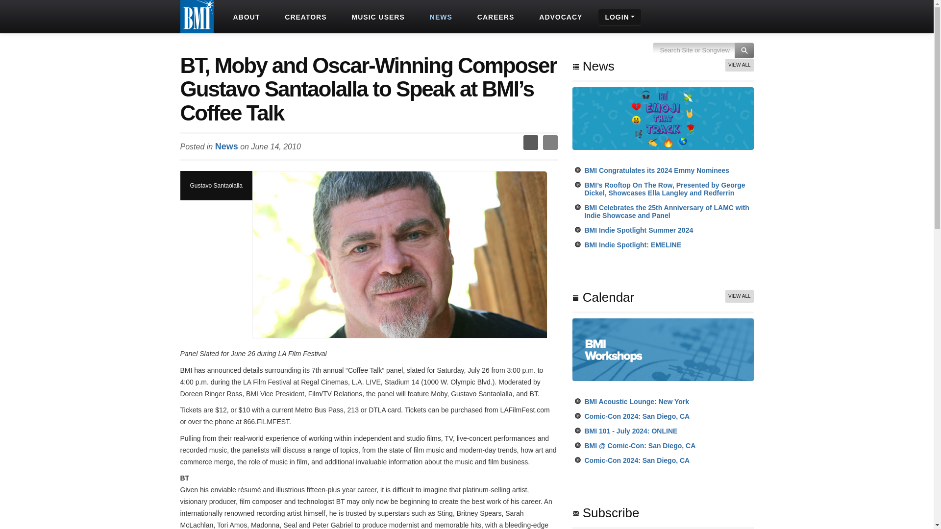 Image resolution: width=941 pixels, height=529 pixels. Describe the element at coordinates (304, 17) in the screenshot. I see `CREATORS` at that location.